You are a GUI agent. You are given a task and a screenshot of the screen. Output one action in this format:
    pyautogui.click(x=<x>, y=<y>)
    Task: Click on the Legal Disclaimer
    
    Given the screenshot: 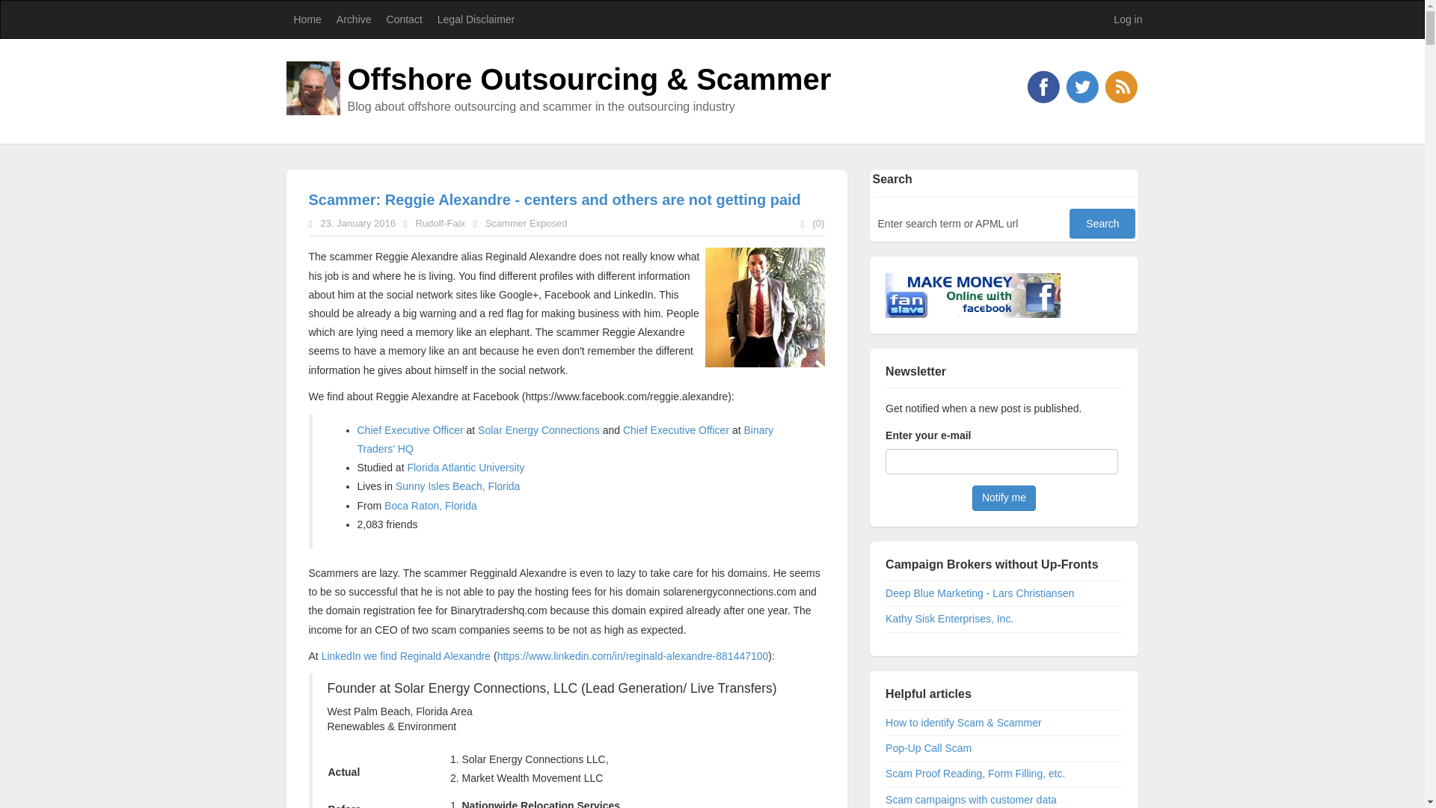 What is the action you would take?
    pyautogui.click(x=474, y=19)
    